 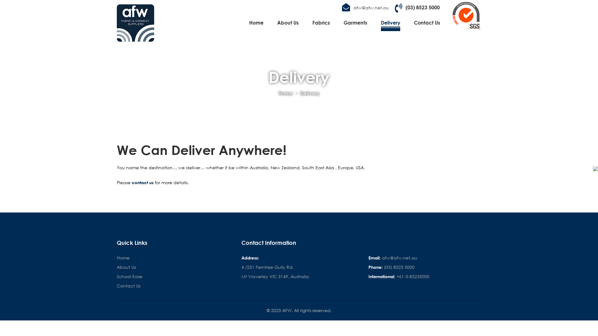 What do you see at coordinates (129, 286) in the screenshot?
I see `Contact Us` at bounding box center [129, 286].